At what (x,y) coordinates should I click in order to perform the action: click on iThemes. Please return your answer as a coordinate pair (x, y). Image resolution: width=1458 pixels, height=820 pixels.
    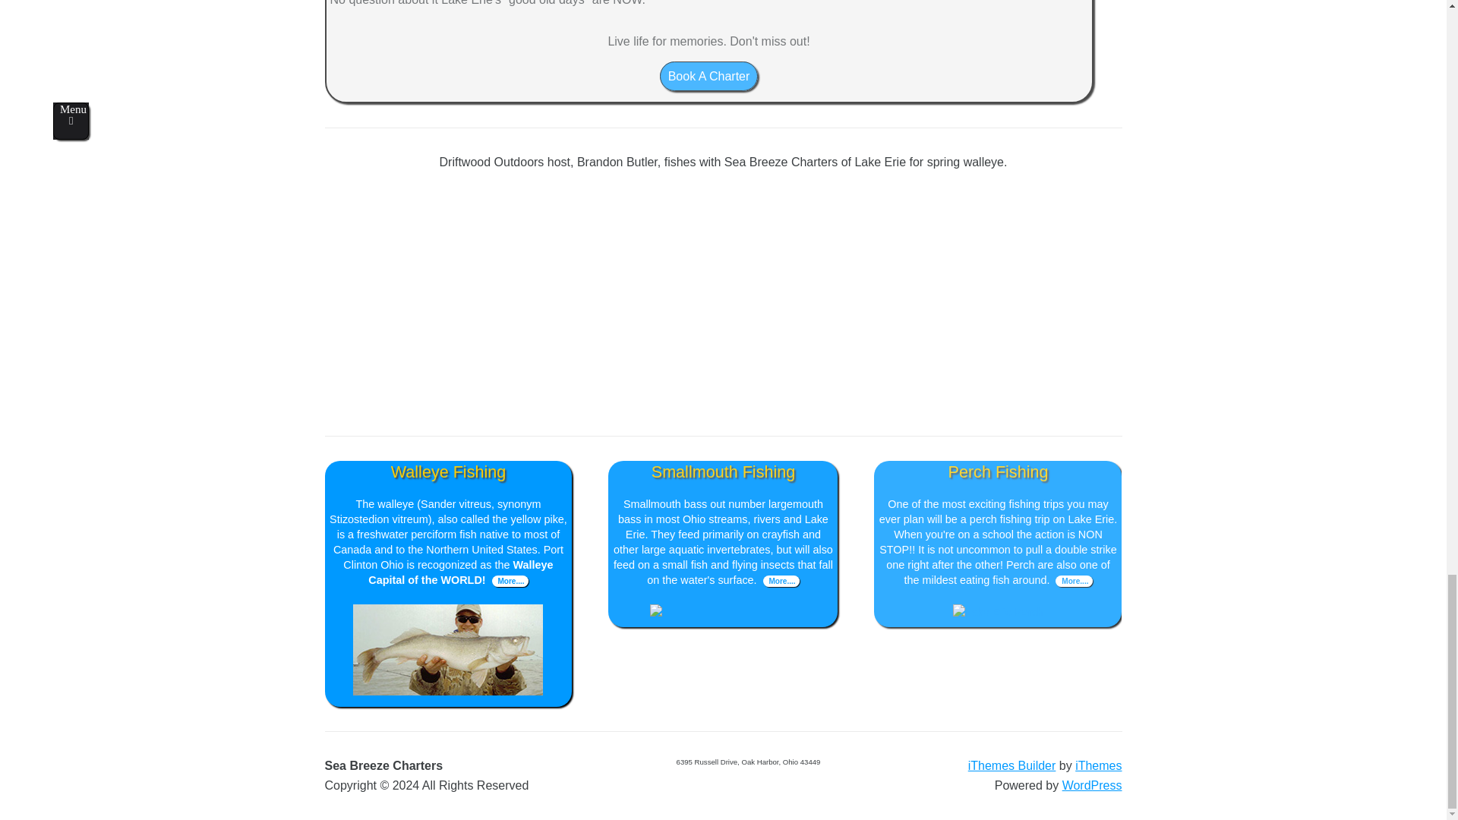
    Looking at the image, I should click on (1098, 765).